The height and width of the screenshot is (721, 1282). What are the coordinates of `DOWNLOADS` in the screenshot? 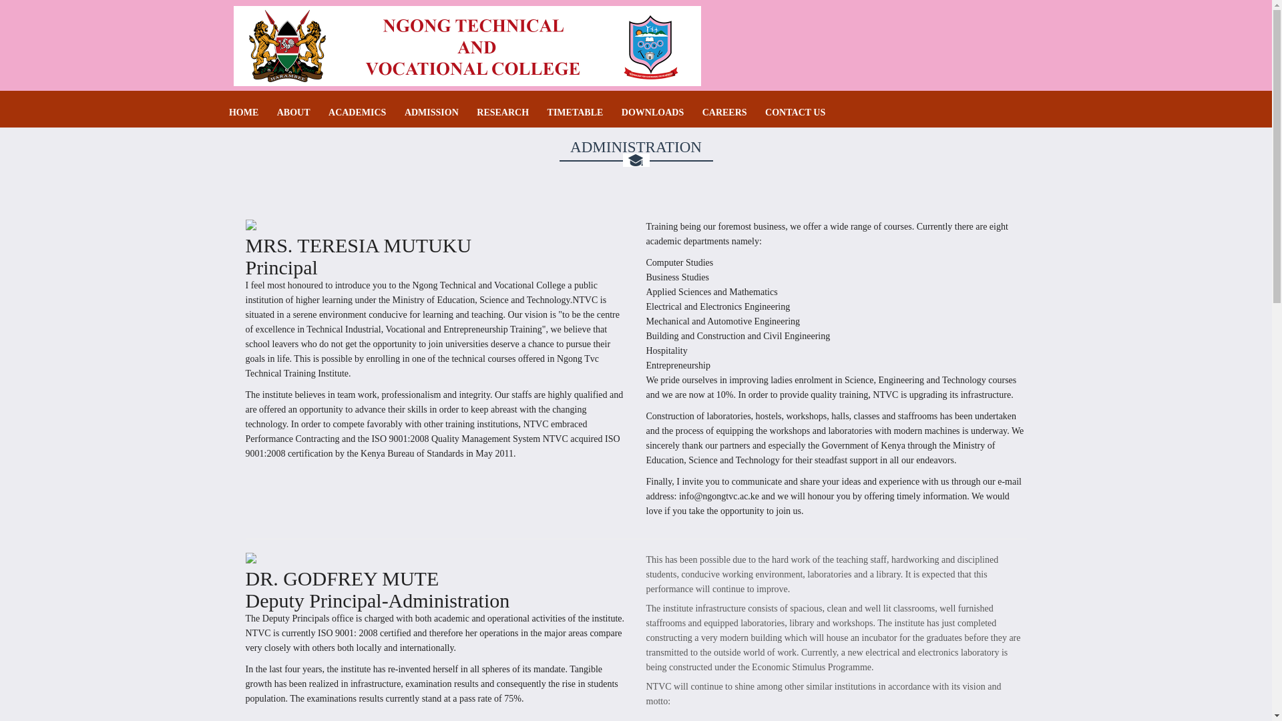 It's located at (652, 112).